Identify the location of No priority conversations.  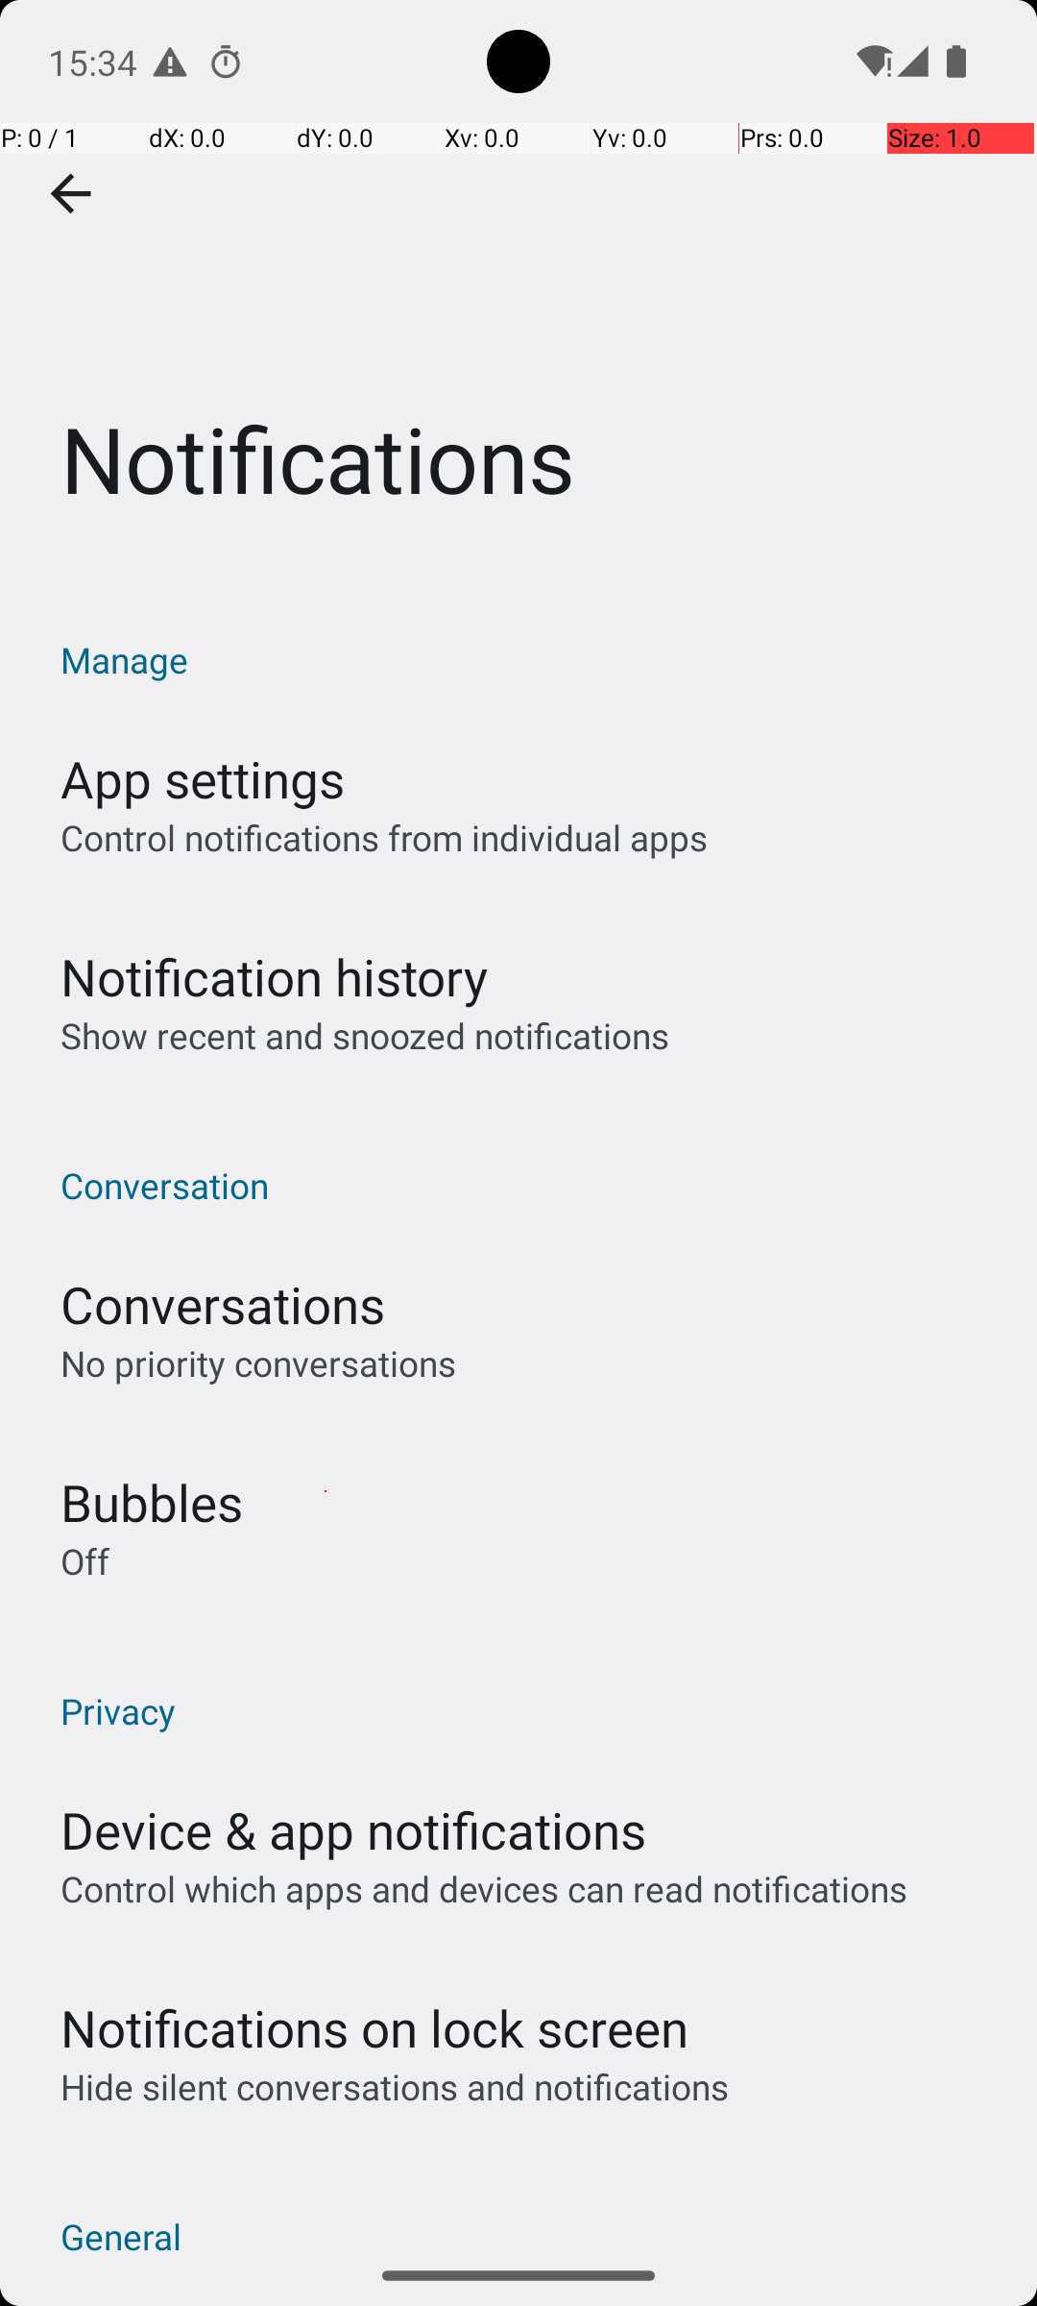
(258, 1362).